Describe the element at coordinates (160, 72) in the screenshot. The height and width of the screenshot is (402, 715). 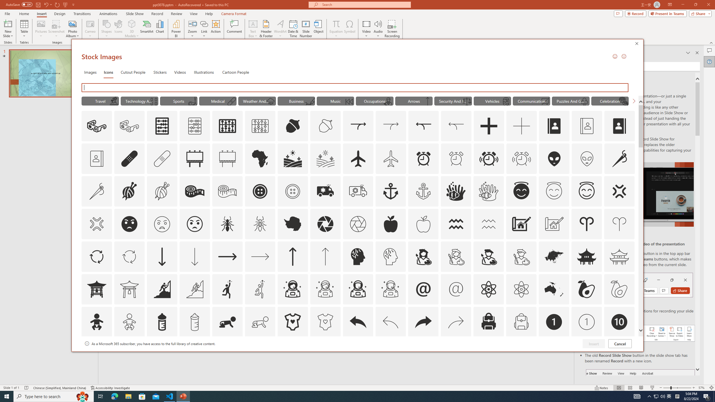
I see `Stickers` at that location.